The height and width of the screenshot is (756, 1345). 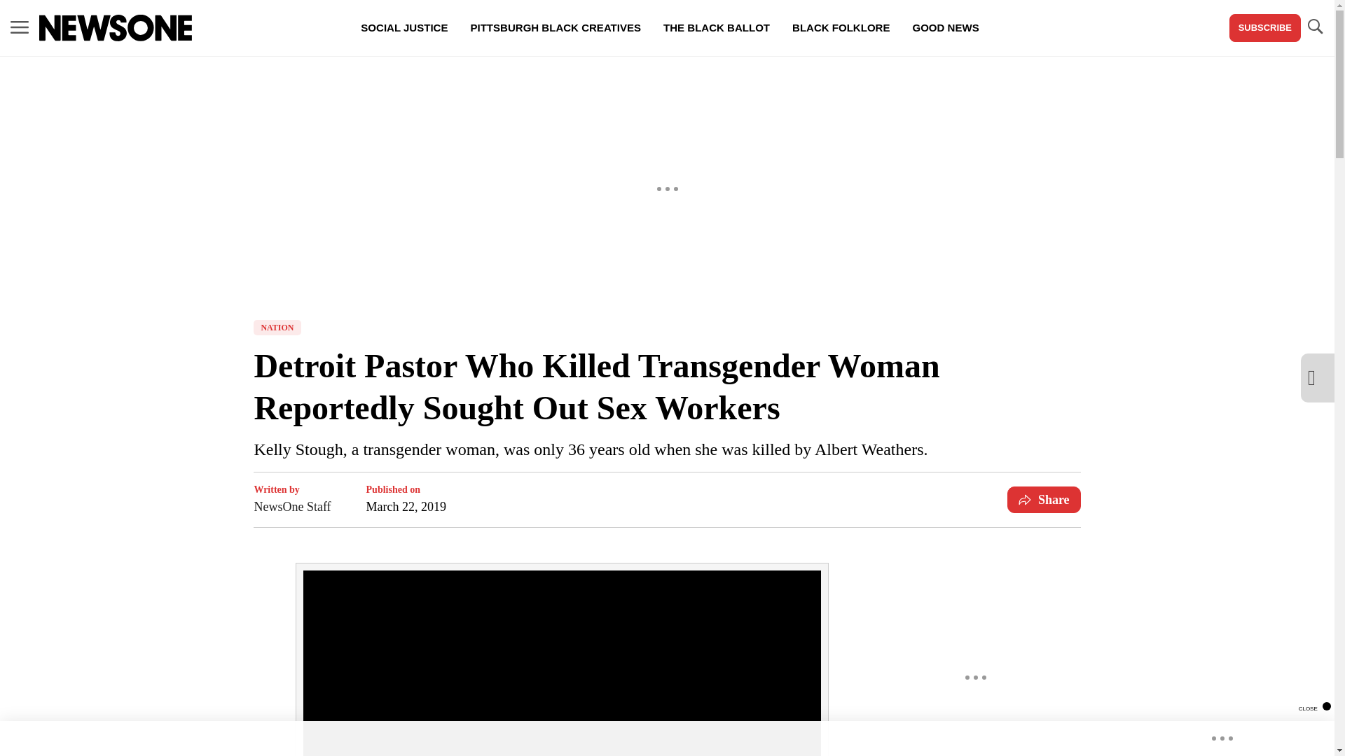 What do you see at coordinates (1314, 27) in the screenshot?
I see `TOGGLE SEARCH` at bounding box center [1314, 27].